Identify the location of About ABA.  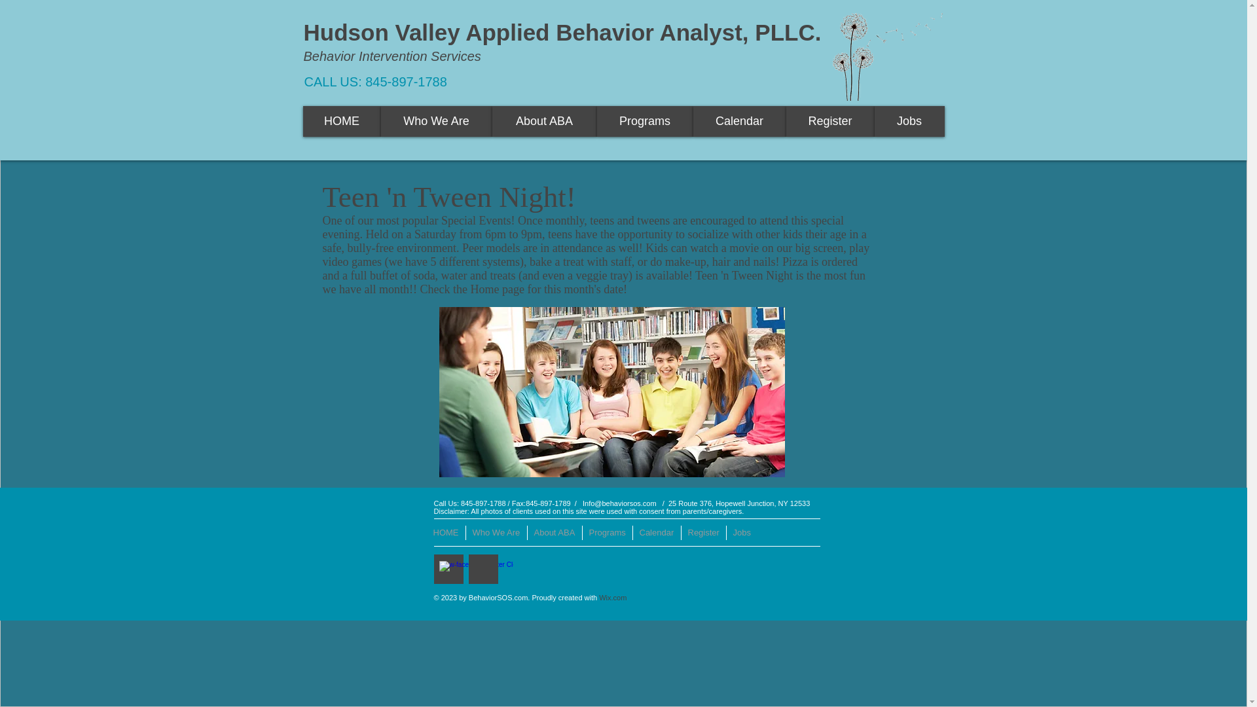
(554, 533).